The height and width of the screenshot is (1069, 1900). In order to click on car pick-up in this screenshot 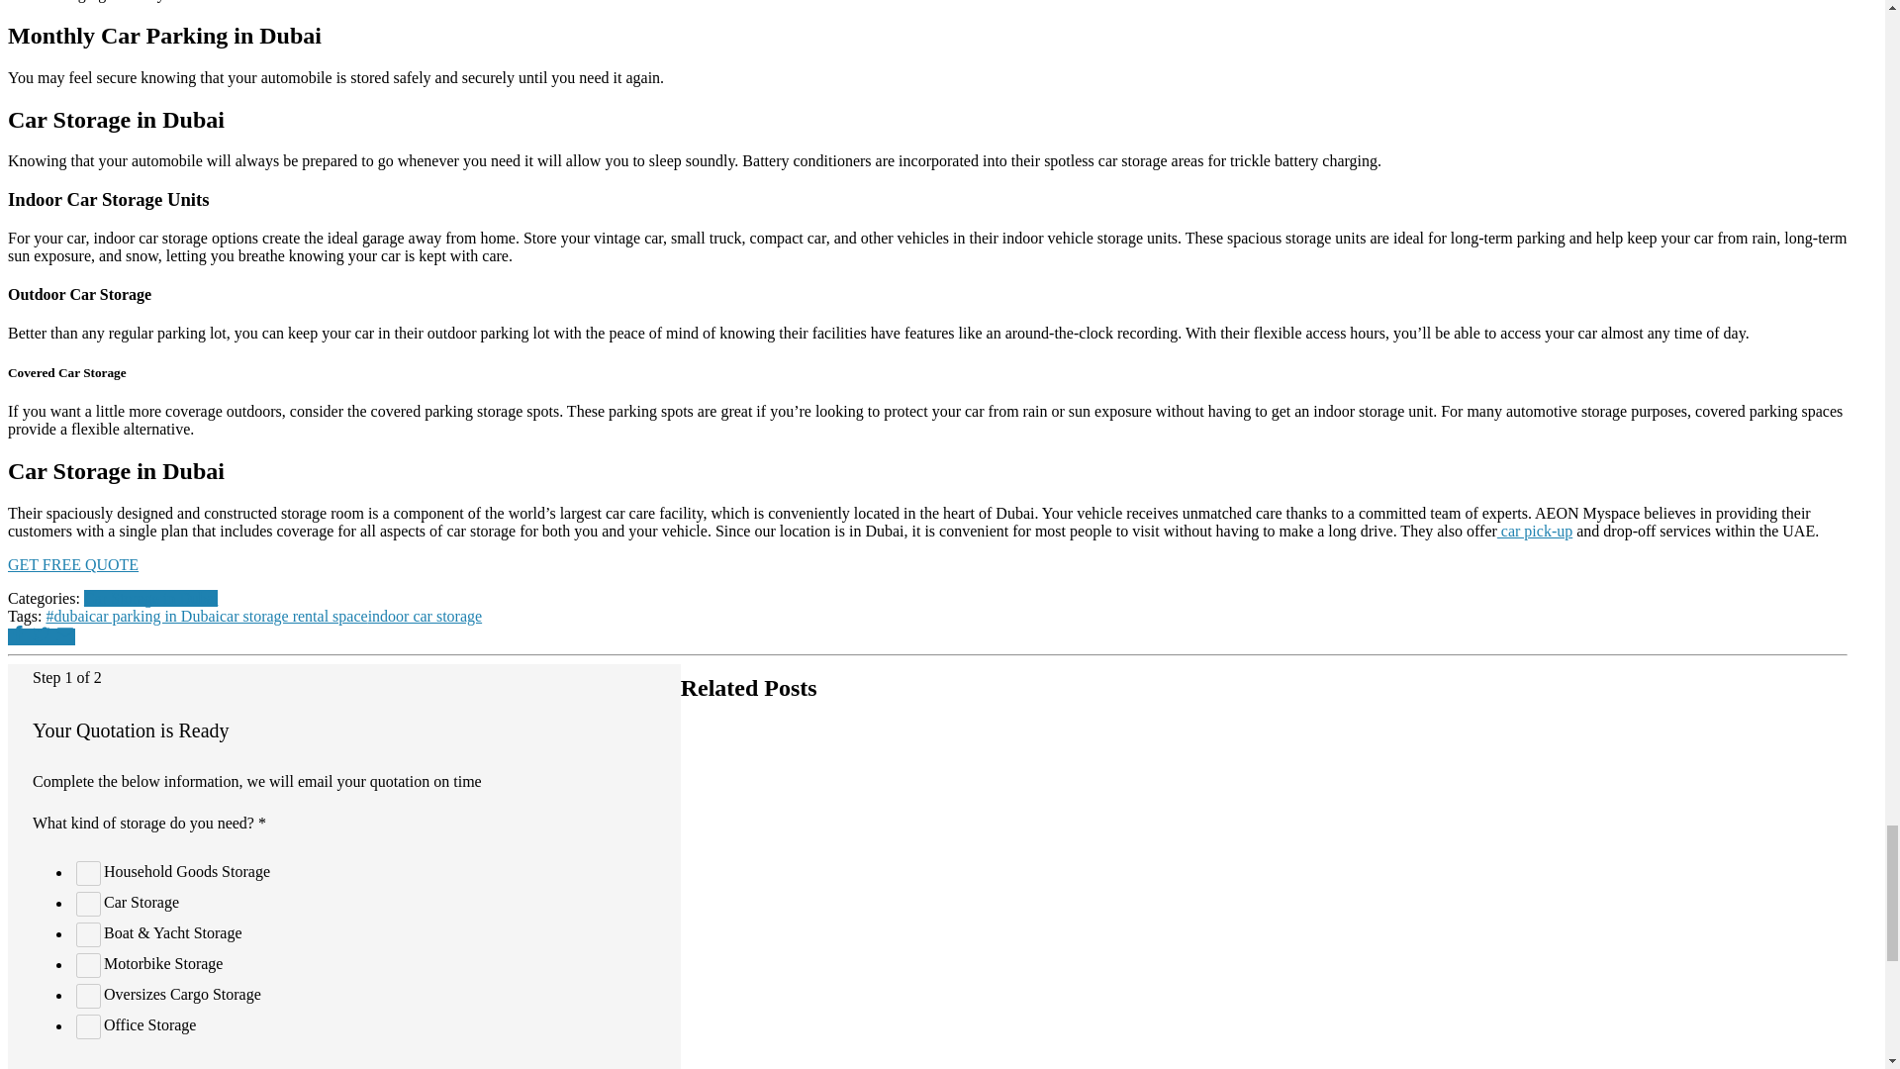, I will do `click(1534, 531)`.